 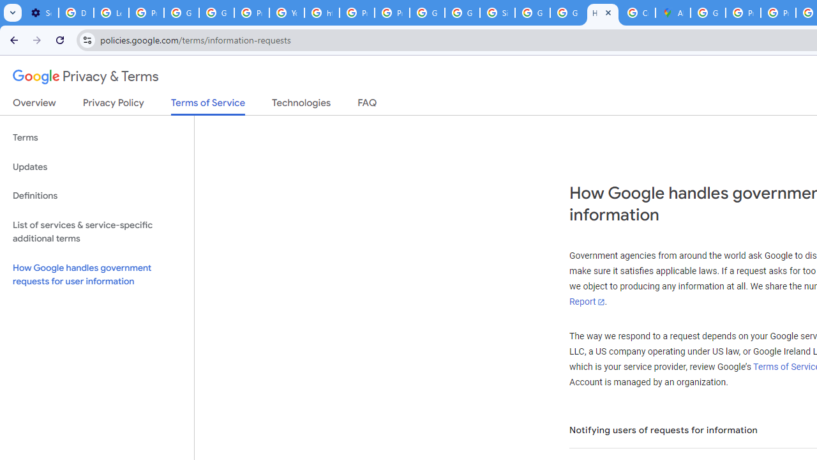 I want to click on https://scholar.google.com/, so click(x=322, y=13).